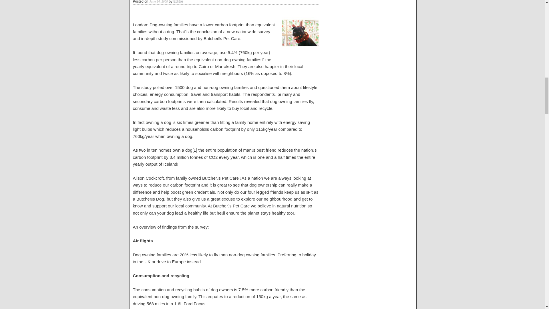  Describe the element at coordinates (158, 2) in the screenshot. I see `11:18 am` at that location.